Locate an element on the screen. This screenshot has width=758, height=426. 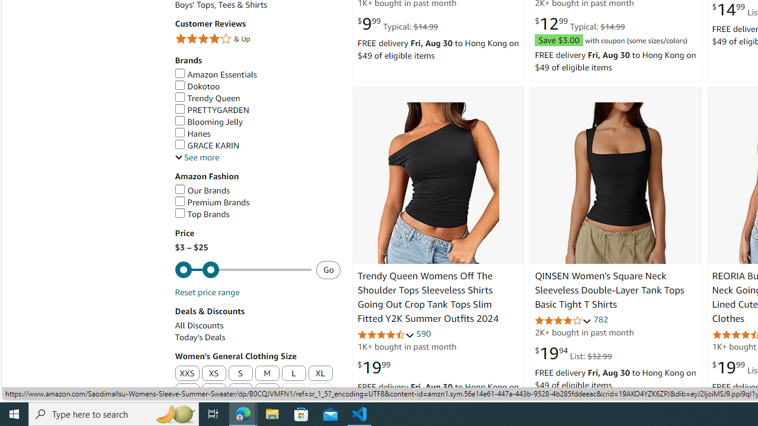
Skip to main search results is located at coordinates (52, 394).